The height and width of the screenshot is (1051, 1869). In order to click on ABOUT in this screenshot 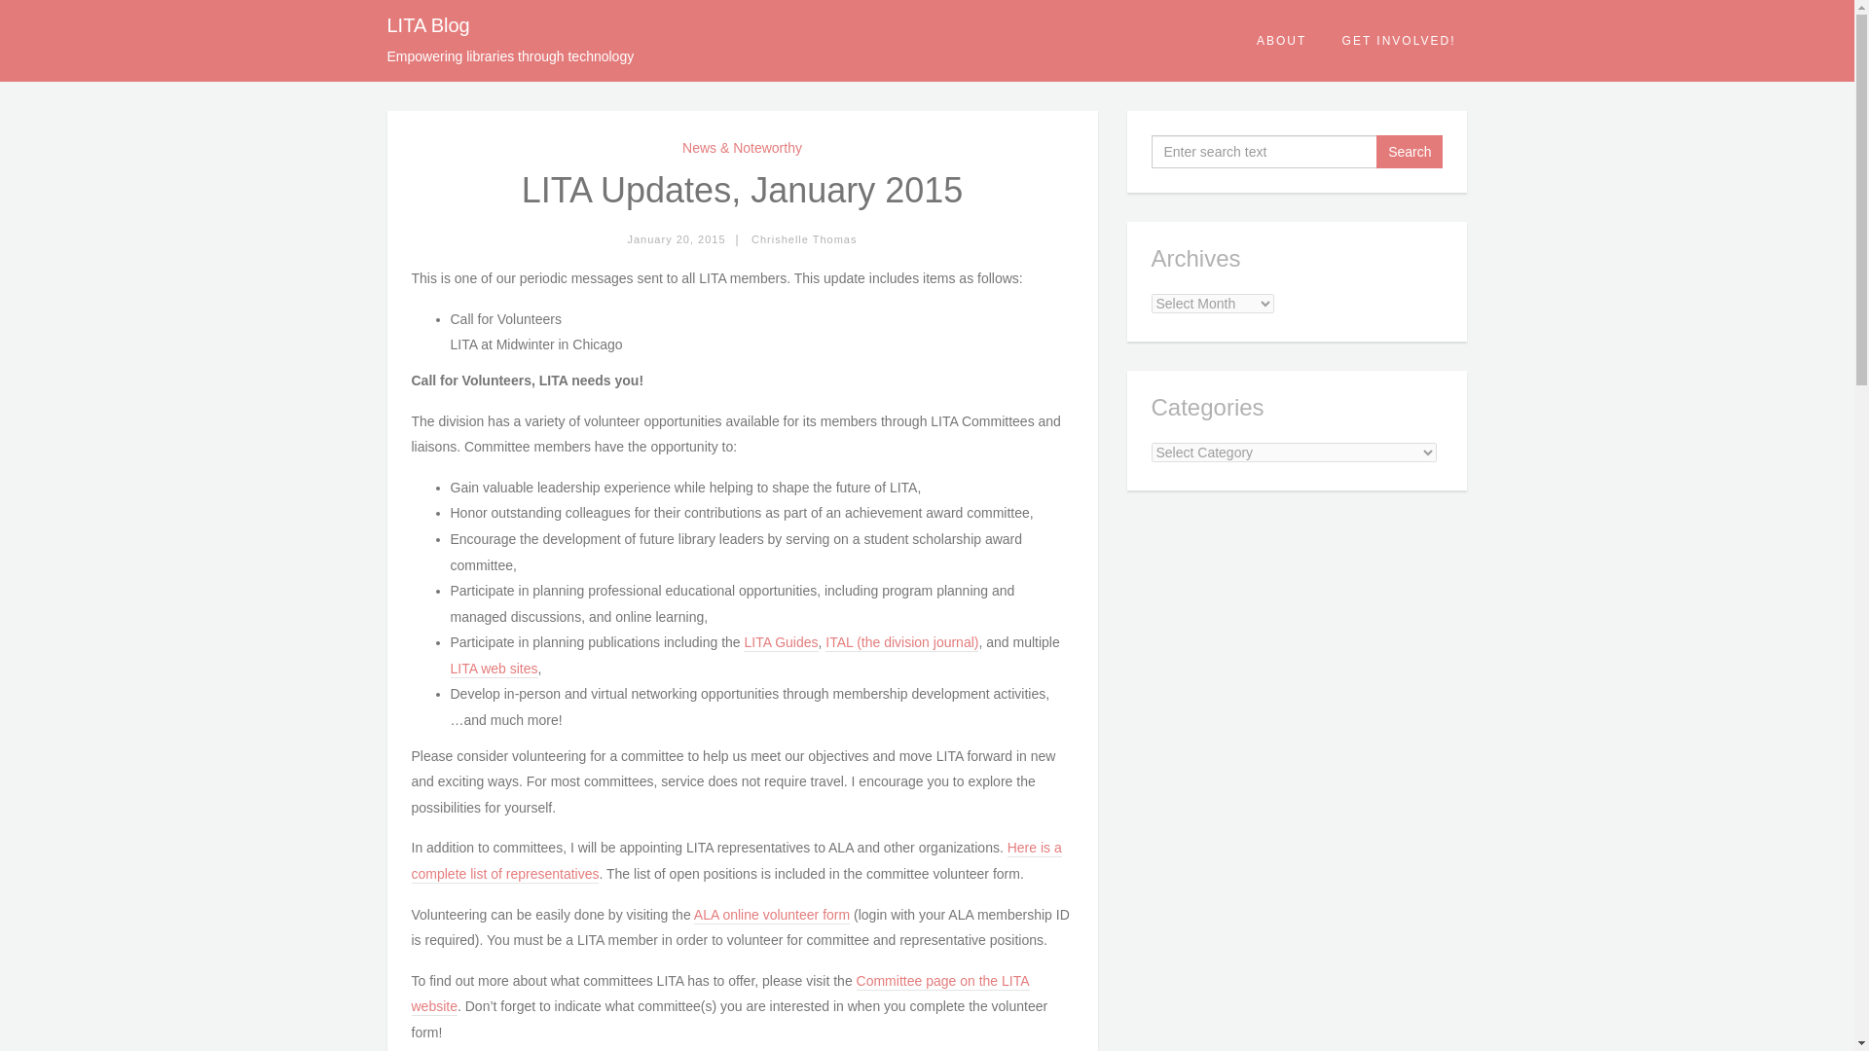, I will do `click(1282, 41)`.